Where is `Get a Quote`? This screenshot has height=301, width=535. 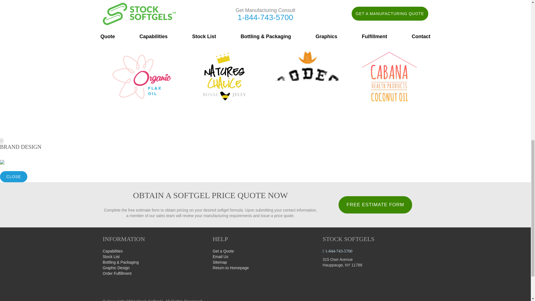
Get a Quote is located at coordinates (223, 251).